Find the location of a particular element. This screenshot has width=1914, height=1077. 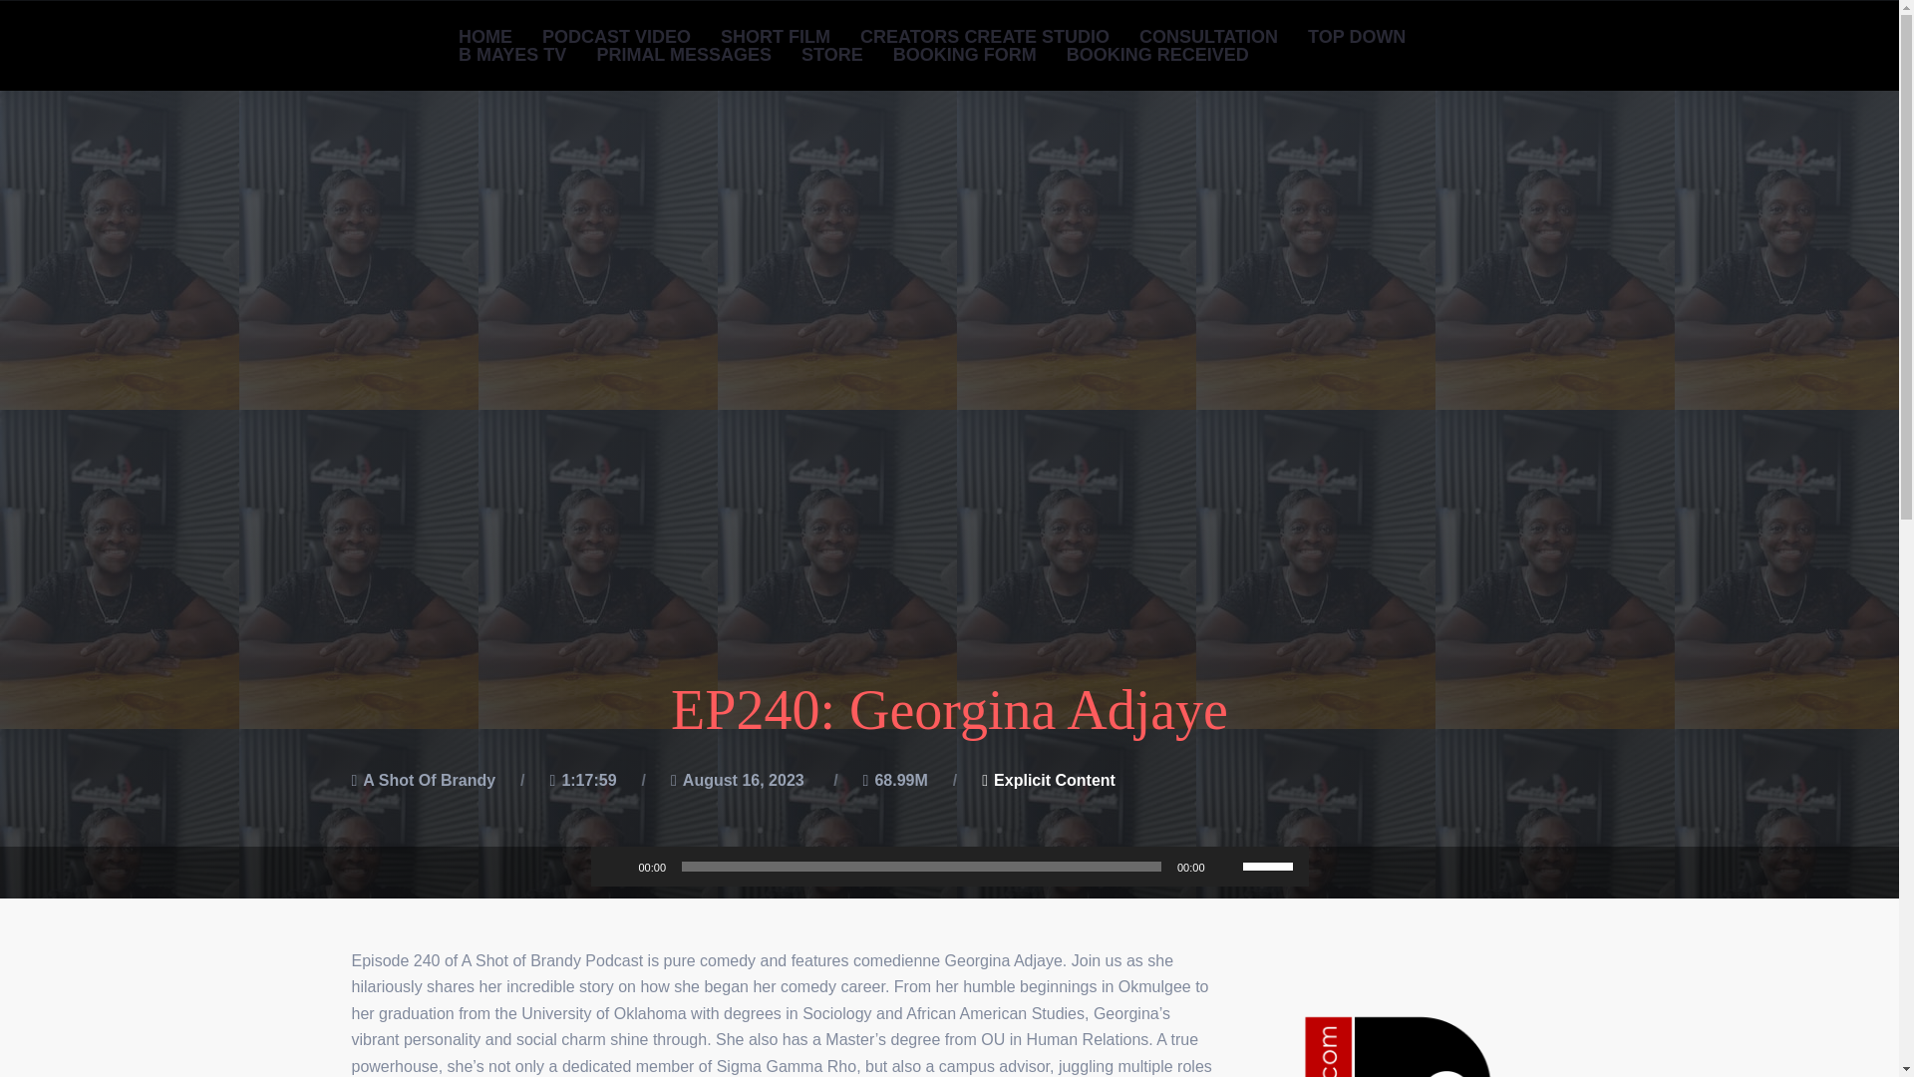

PODCAST VIDEO is located at coordinates (616, 37).